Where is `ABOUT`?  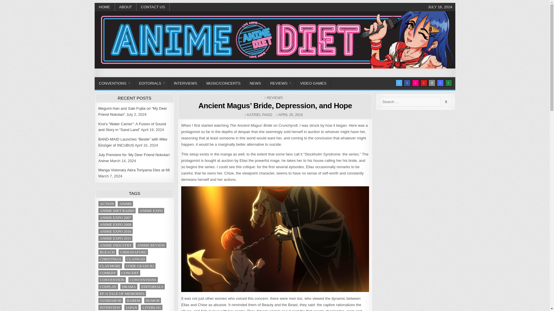
ABOUT is located at coordinates (126, 7).